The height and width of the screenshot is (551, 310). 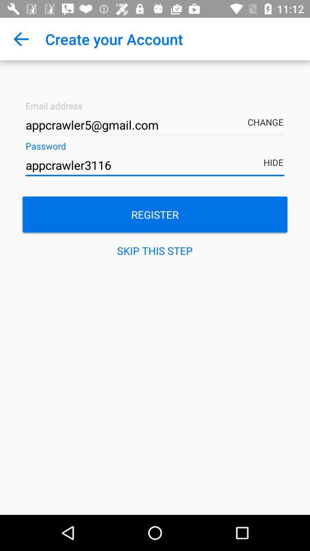 I want to click on choose the icon above the register item, so click(x=155, y=165).